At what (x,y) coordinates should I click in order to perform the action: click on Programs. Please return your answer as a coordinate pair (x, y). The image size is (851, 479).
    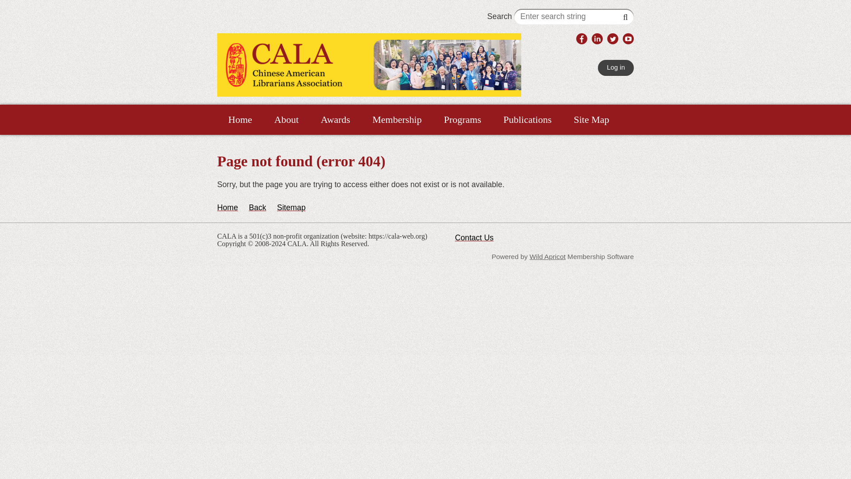
    Looking at the image, I should click on (462, 120).